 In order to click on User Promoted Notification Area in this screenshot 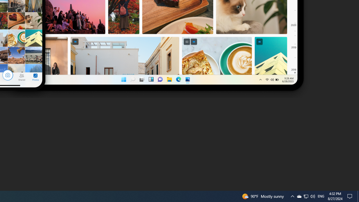, I will do `click(306, 196)`.